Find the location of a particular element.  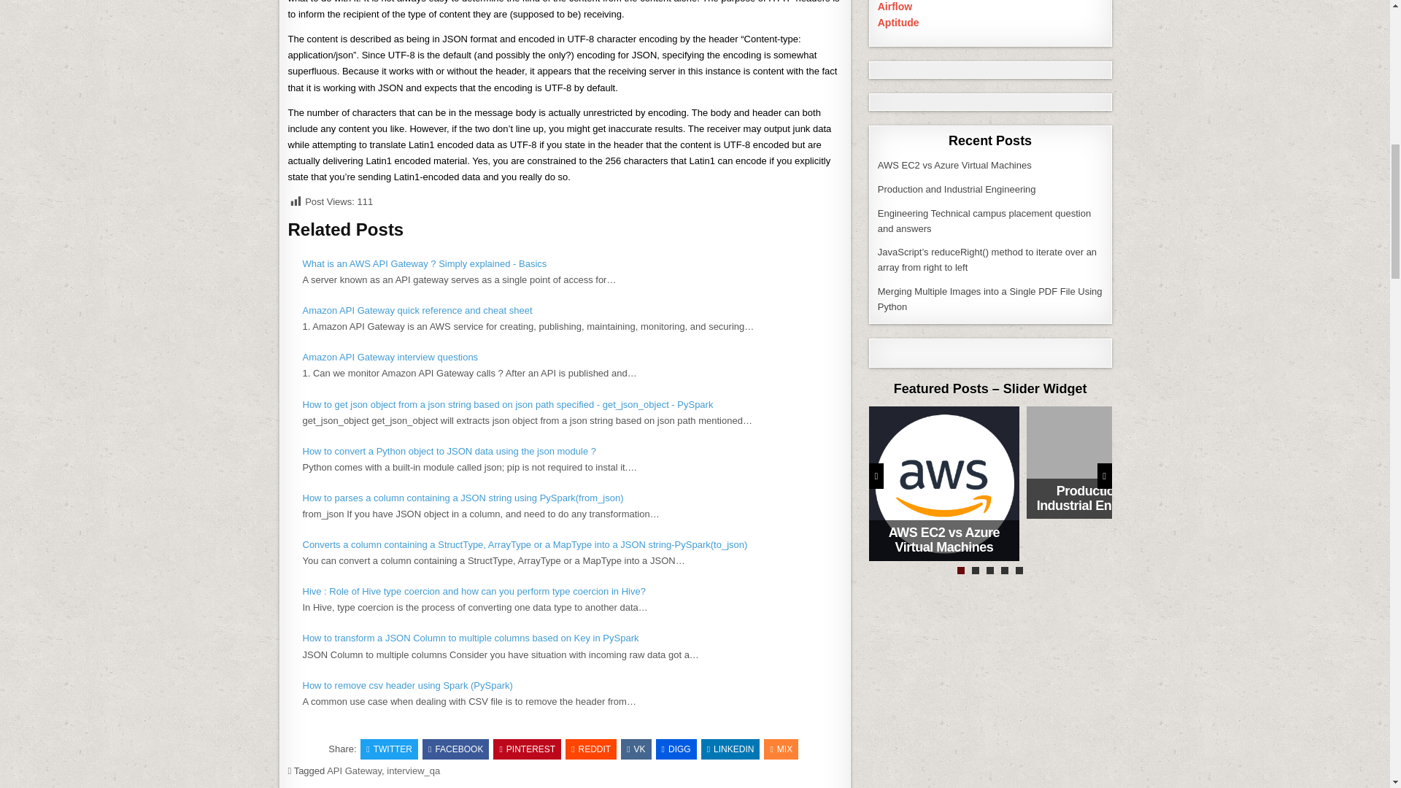

FACEBOOK is located at coordinates (455, 749).